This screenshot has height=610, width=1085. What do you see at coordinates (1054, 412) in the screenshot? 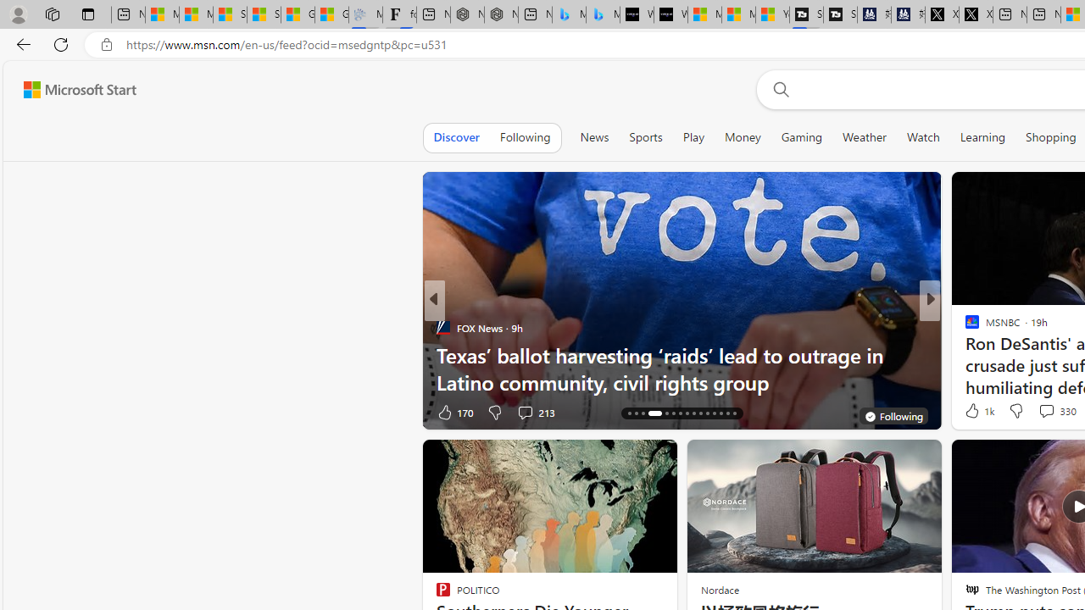
I see `View comments 96 Comment` at bounding box center [1054, 412].